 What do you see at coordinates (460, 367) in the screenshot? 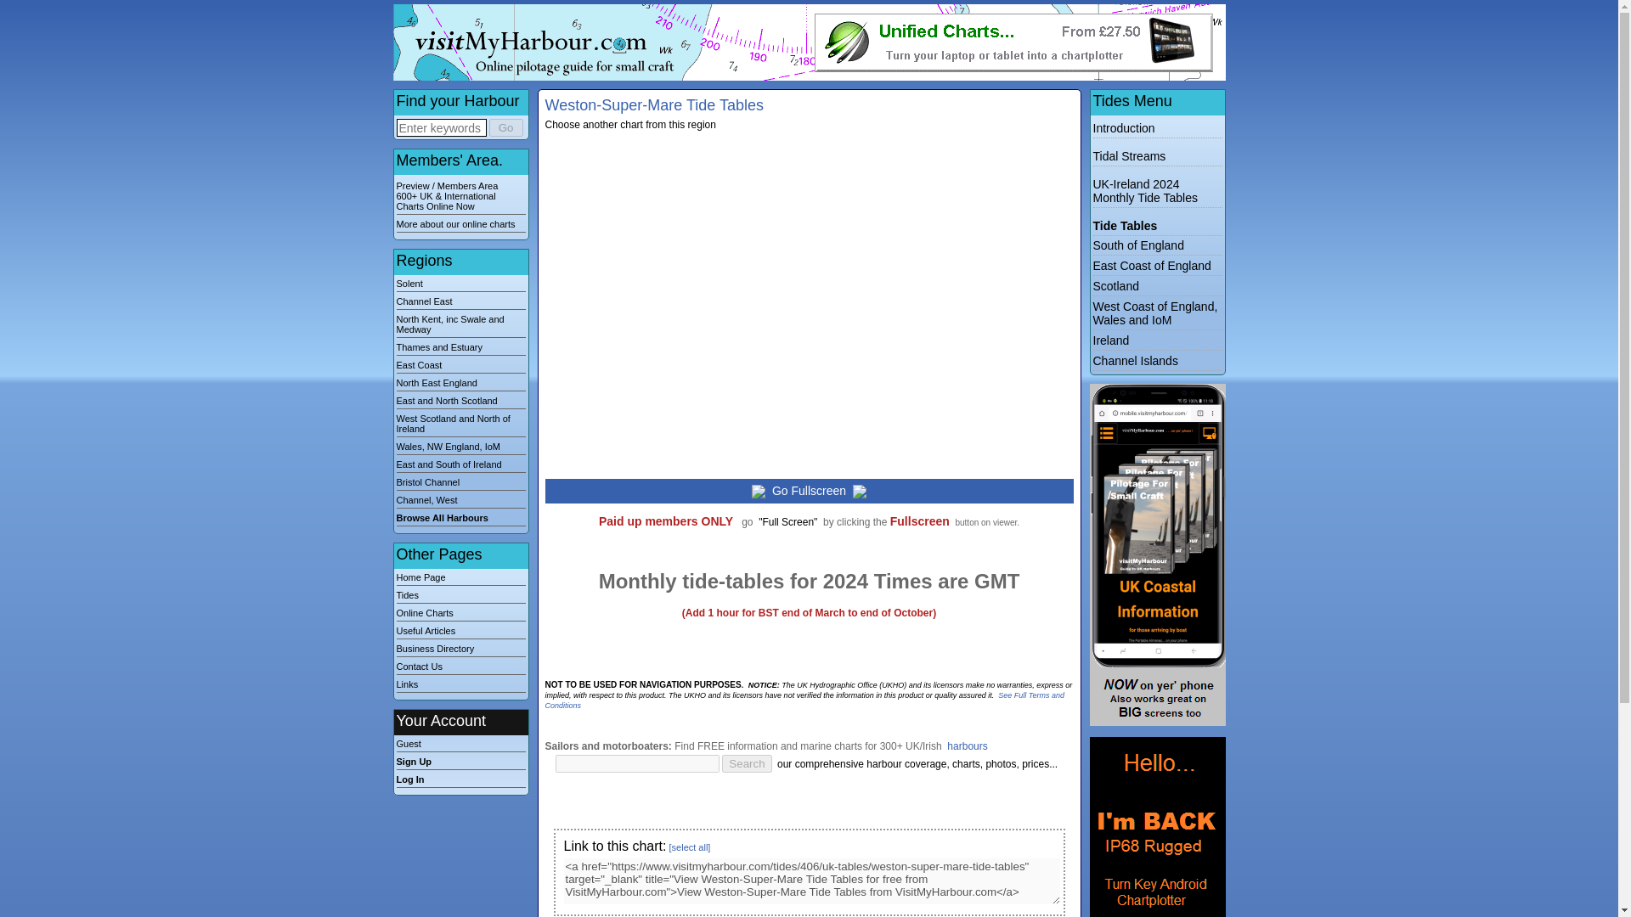
I see `East Coast` at bounding box center [460, 367].